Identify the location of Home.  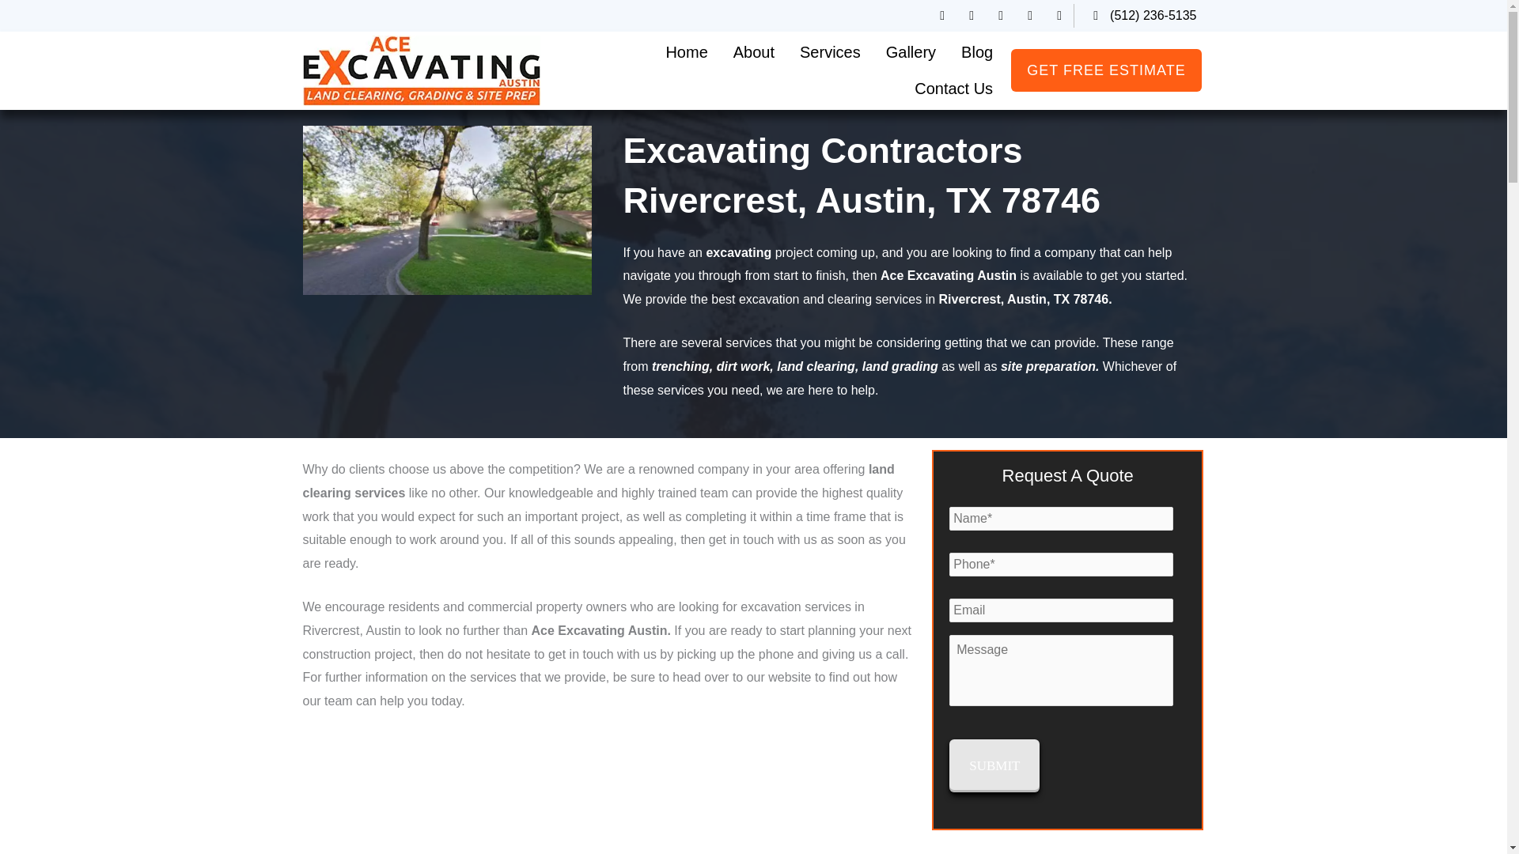
(687, 52).